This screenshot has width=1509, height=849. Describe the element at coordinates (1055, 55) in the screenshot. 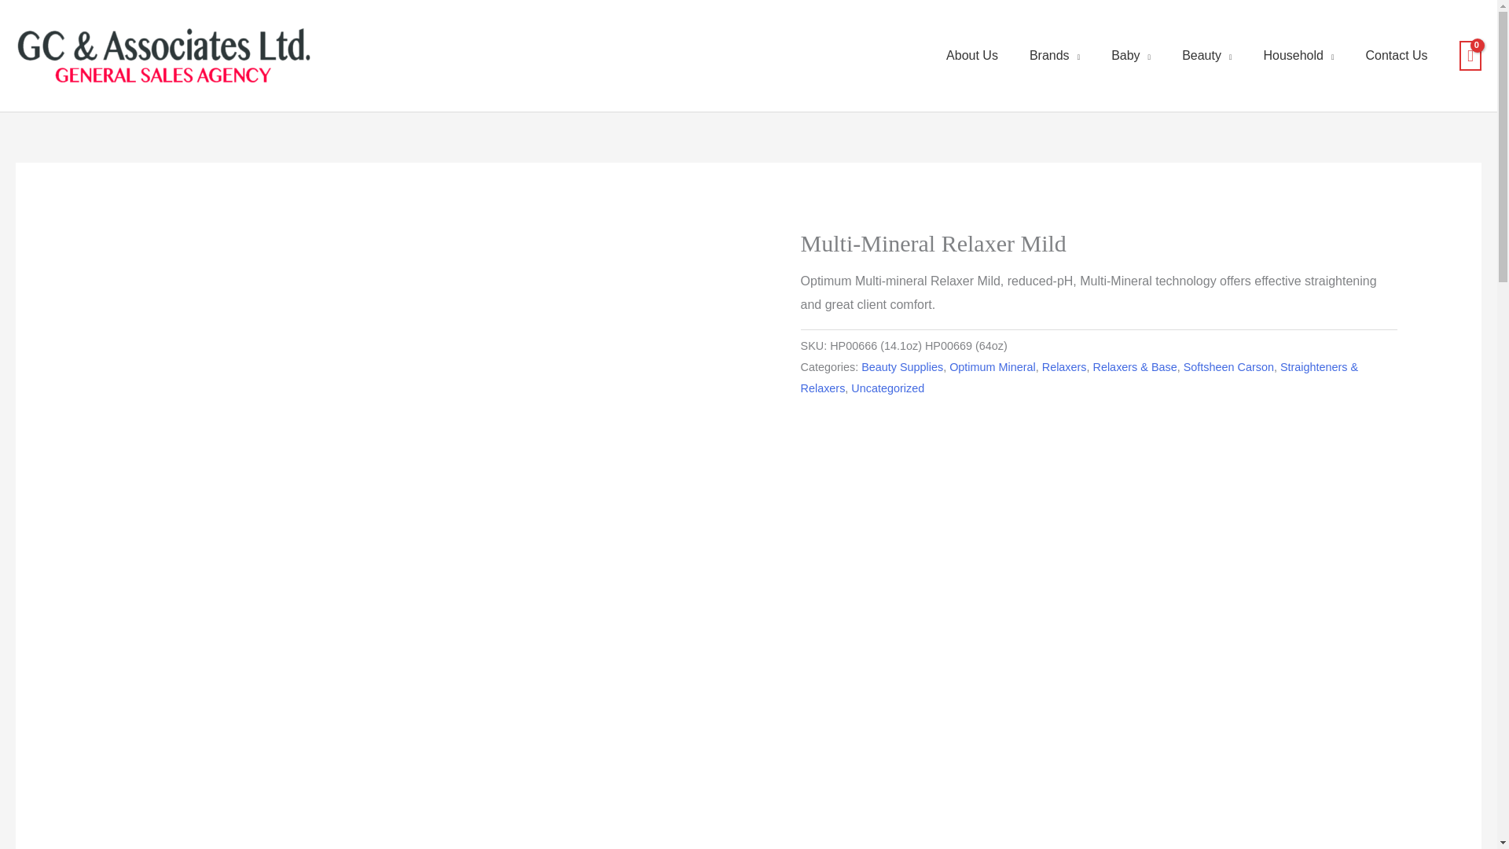

I see `Brands` at that location.